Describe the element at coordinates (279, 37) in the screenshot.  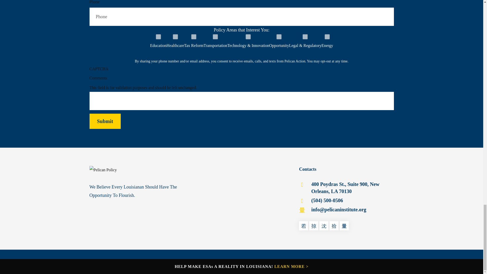
I see `Opportunity` at that location.